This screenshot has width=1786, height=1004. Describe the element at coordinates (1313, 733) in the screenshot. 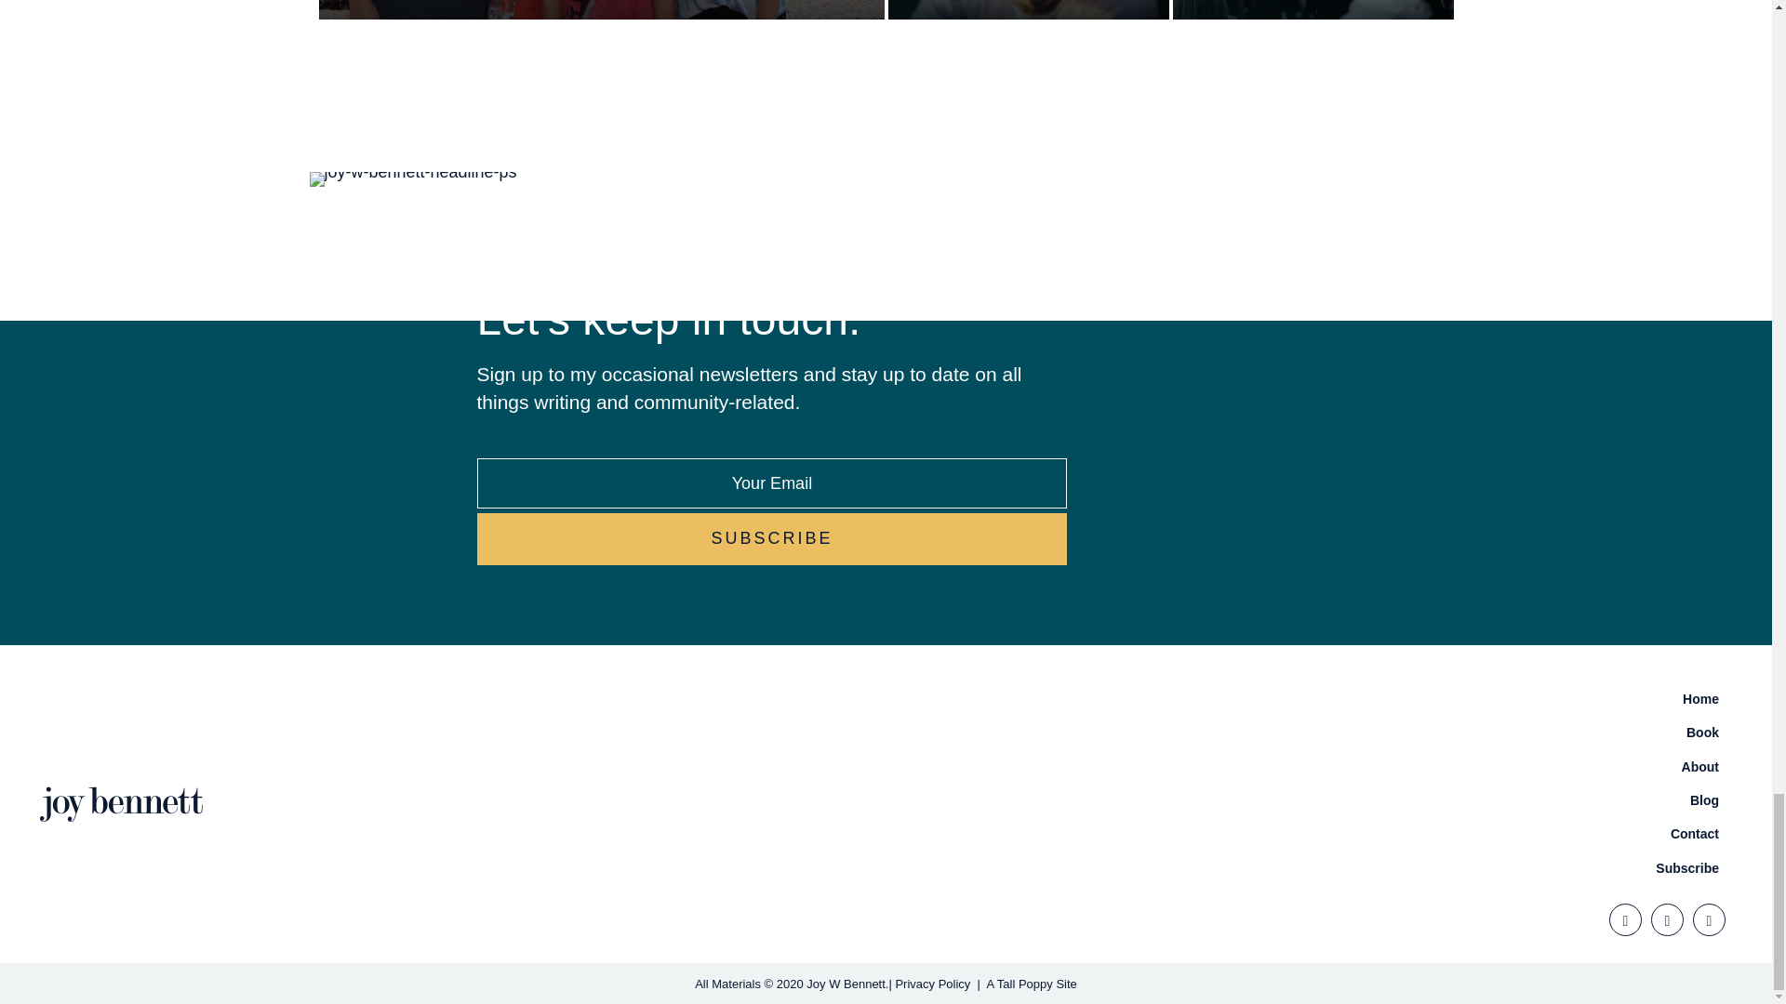

I see `Book` at that location.